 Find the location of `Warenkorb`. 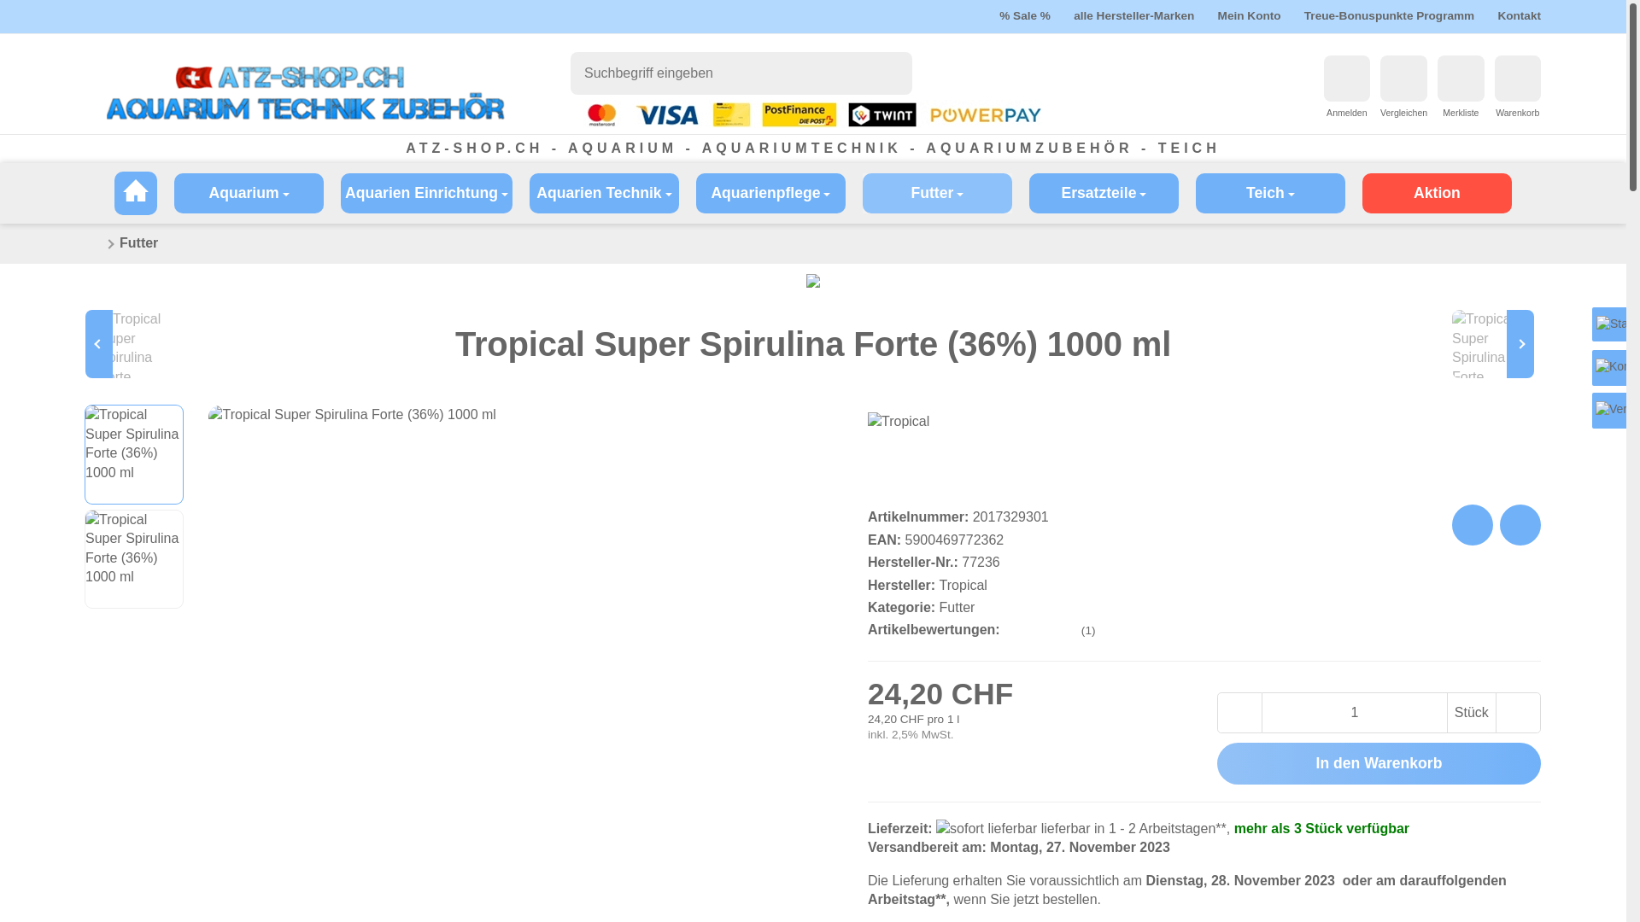

Warenkorb is located at coordinates (1518, 79).